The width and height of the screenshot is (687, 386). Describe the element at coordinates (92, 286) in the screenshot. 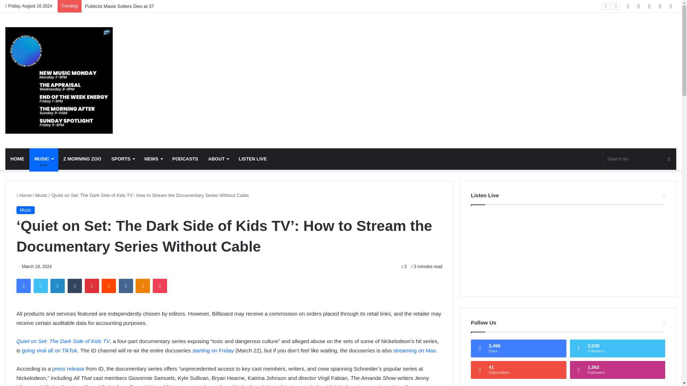

I see `Pinterest` at that location.